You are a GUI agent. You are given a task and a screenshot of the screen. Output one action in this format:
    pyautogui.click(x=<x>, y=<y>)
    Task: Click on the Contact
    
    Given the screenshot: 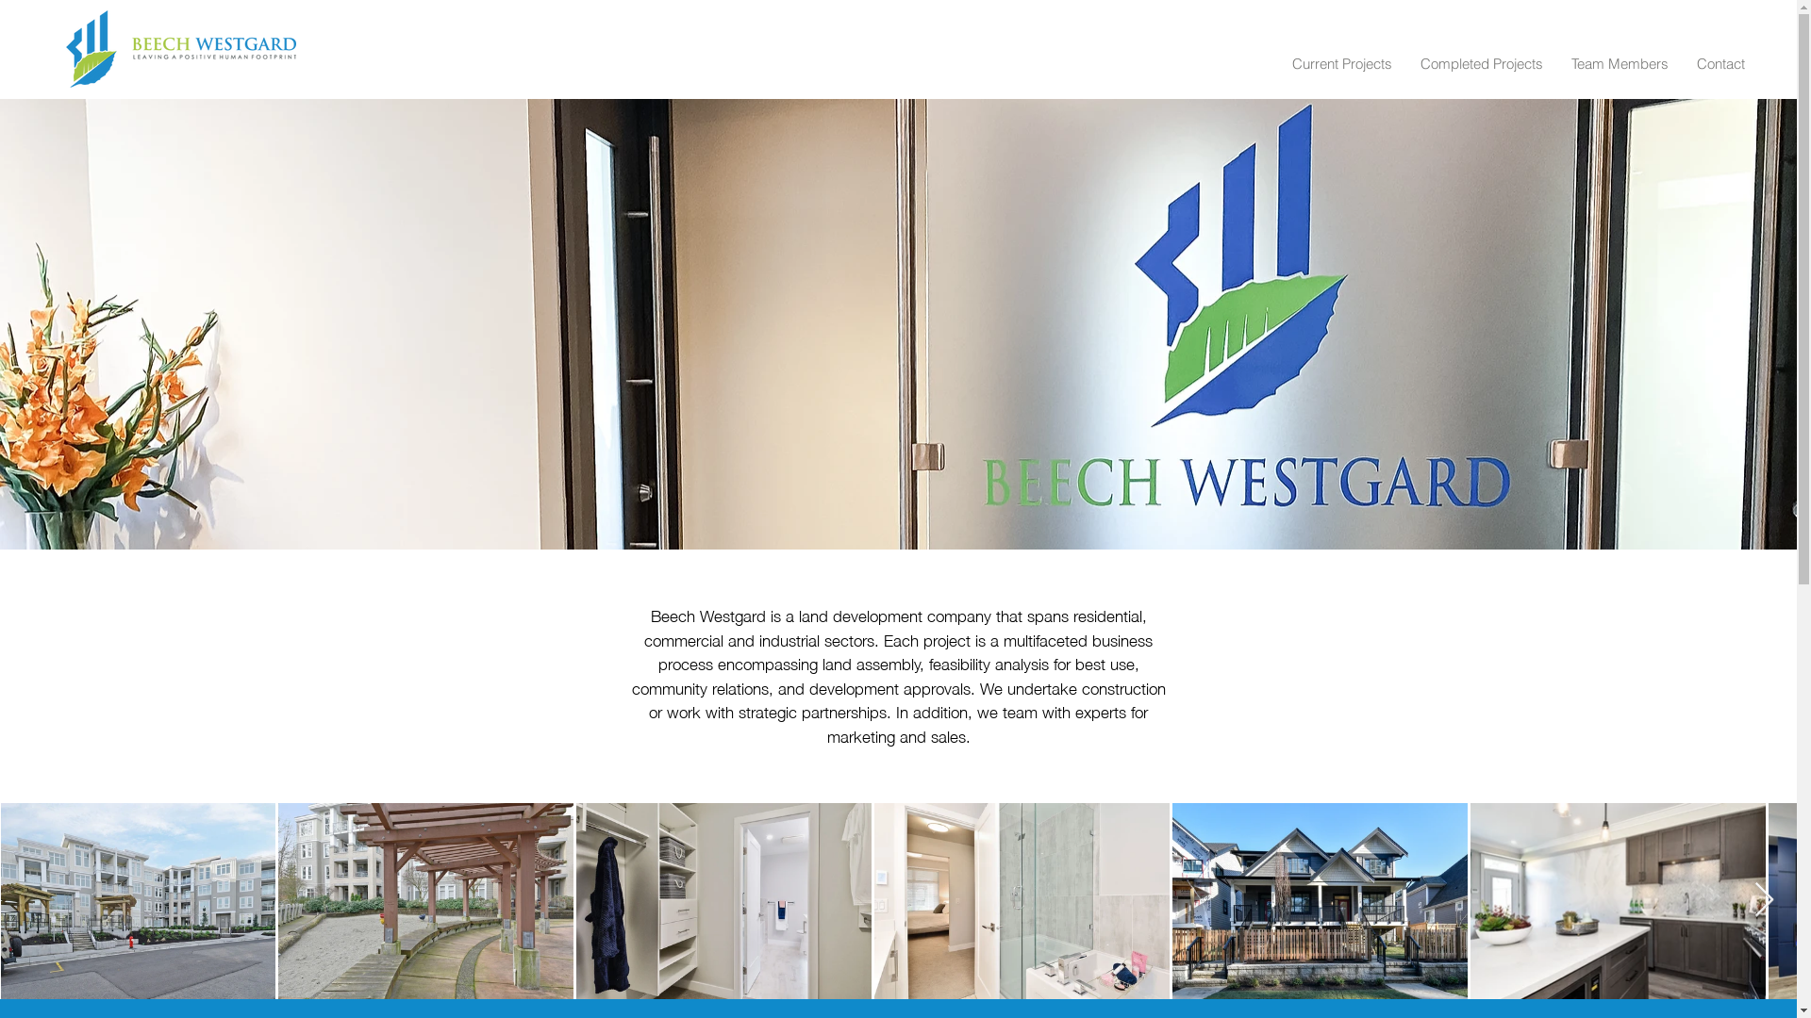 What is the action you would take?
    pyautogui.click(x=1720, y=64)
    